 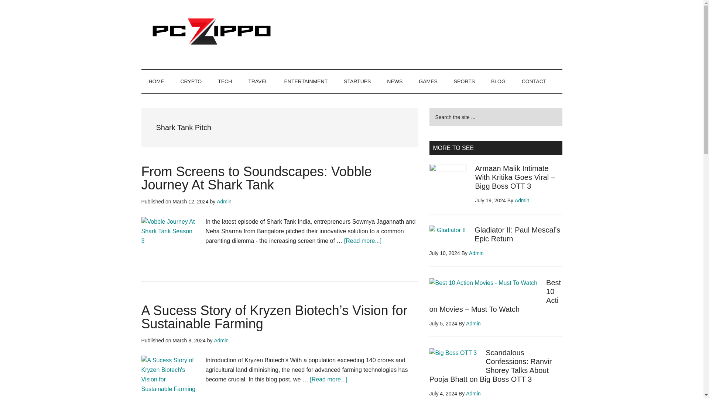 What do you see at coordinates (357, 81) in the screenshot?
I see `STARTUPS` at bounding box center [357, 81].